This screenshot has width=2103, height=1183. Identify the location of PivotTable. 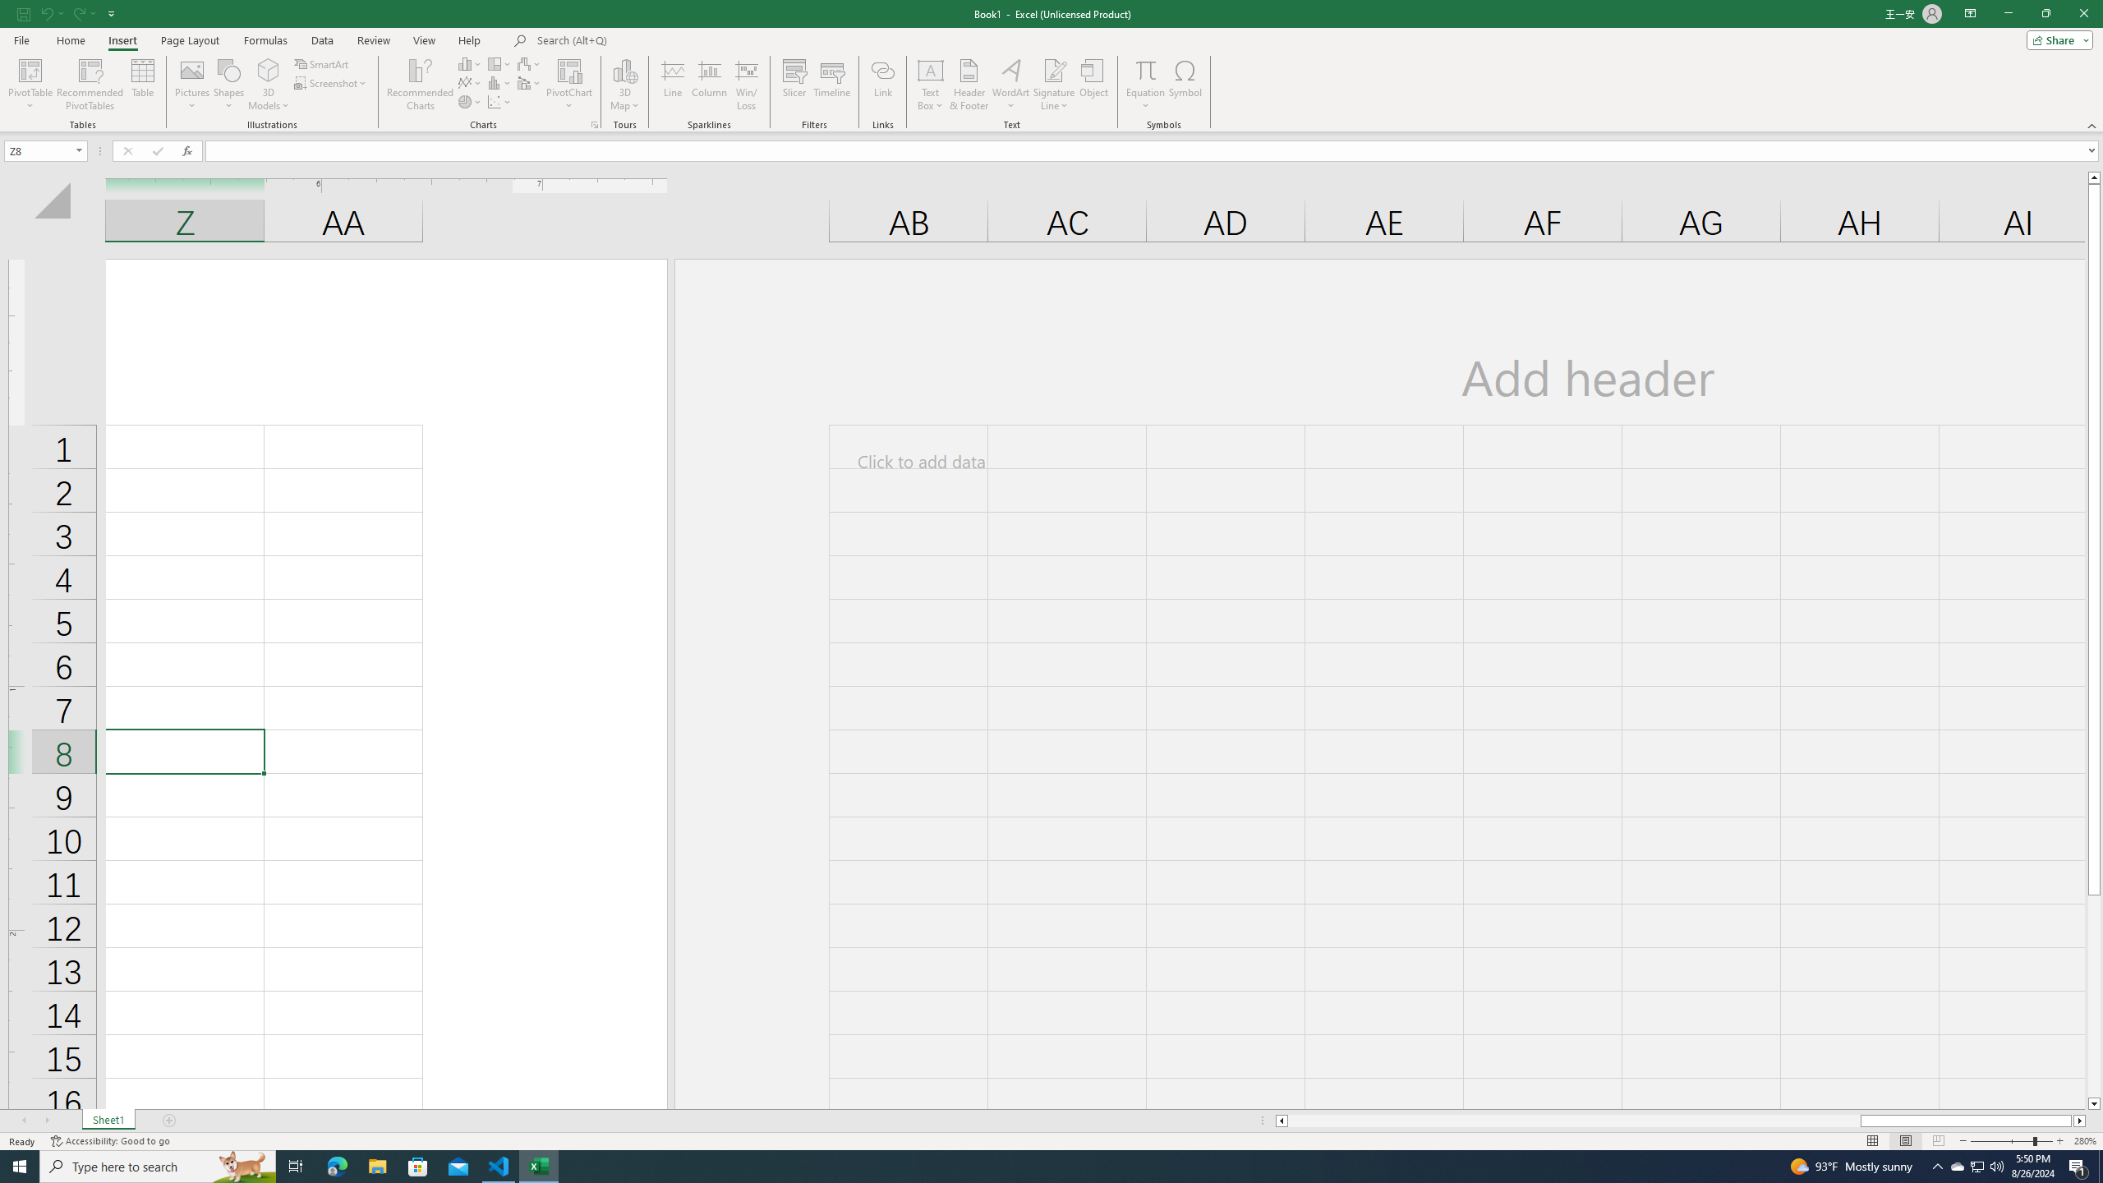
(30, 70).